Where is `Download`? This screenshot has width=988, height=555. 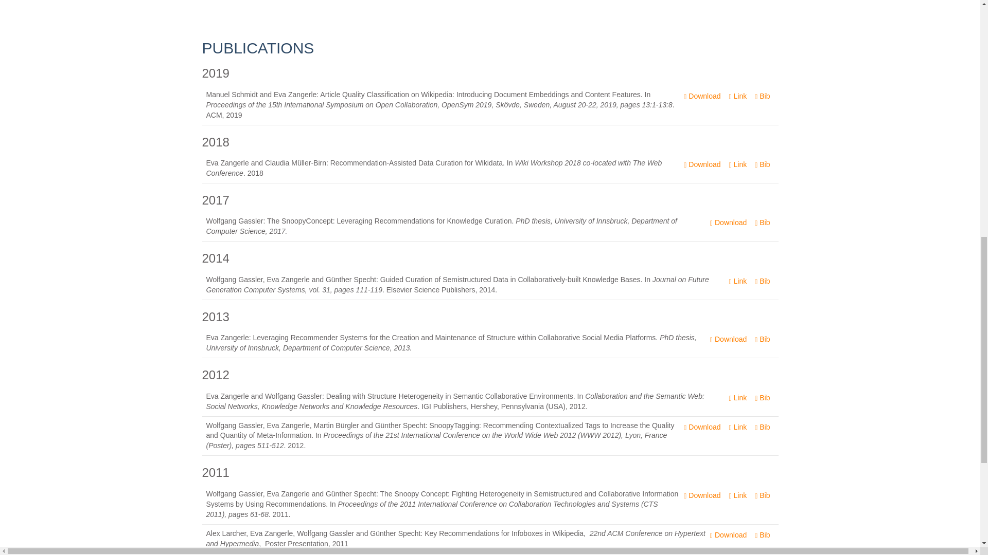
Download is located at coordinates (728, 223).